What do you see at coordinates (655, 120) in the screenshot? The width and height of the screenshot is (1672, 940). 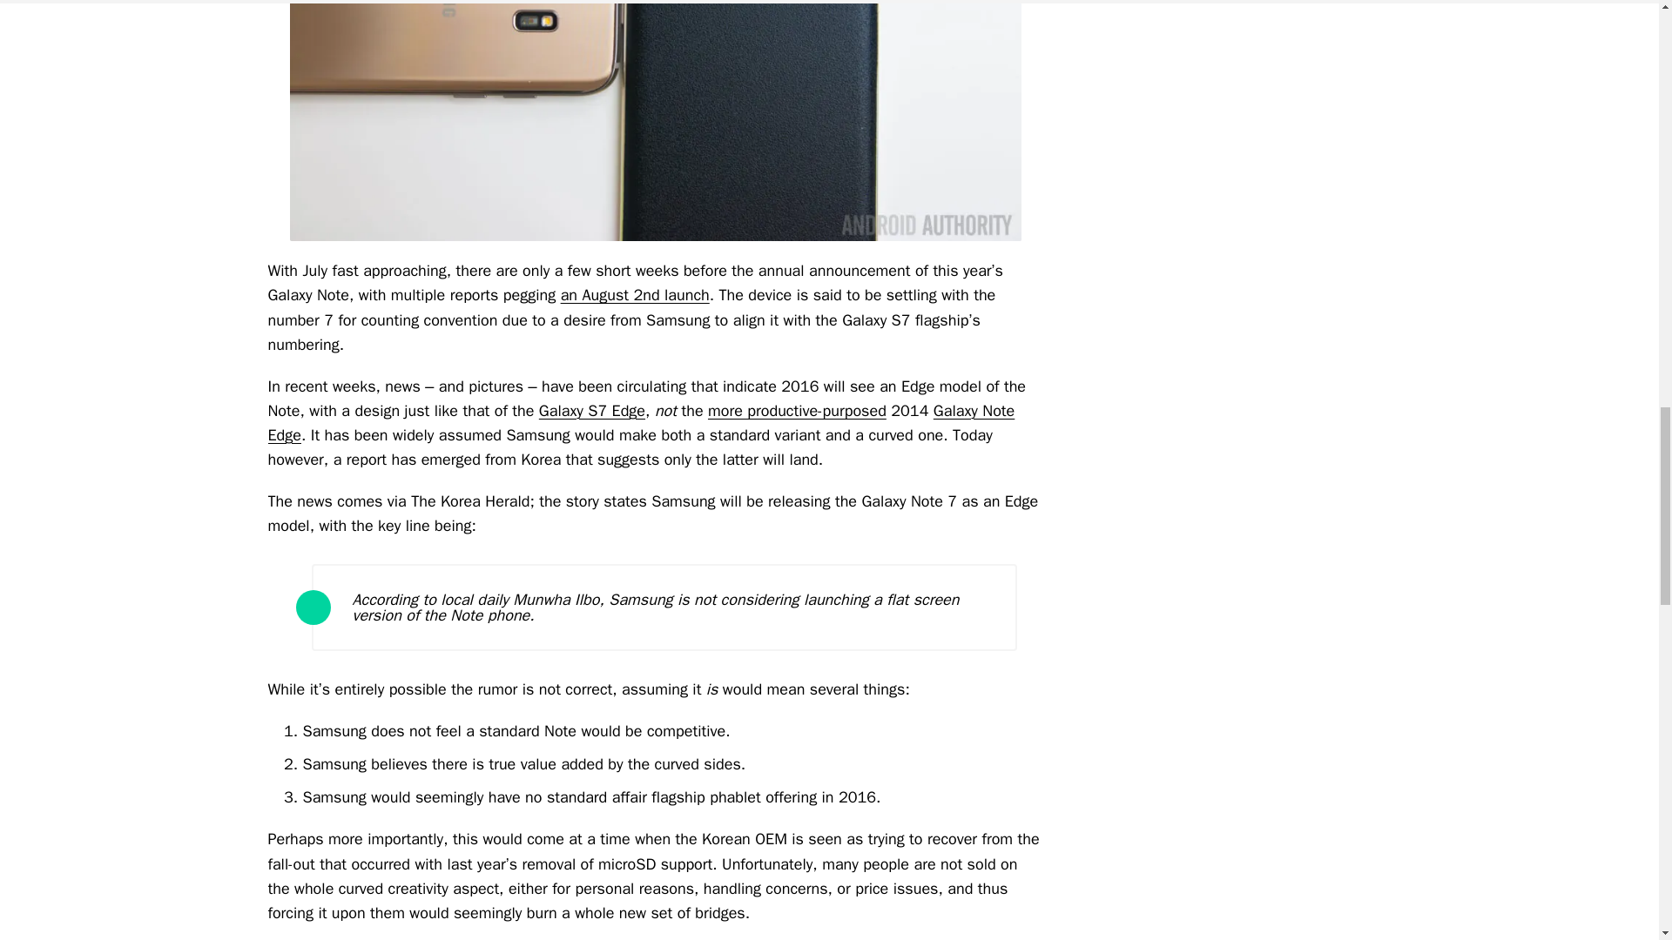 I see `S7 vs note5 bigger pixel more pixel-3` at bounding box center [655, 120].